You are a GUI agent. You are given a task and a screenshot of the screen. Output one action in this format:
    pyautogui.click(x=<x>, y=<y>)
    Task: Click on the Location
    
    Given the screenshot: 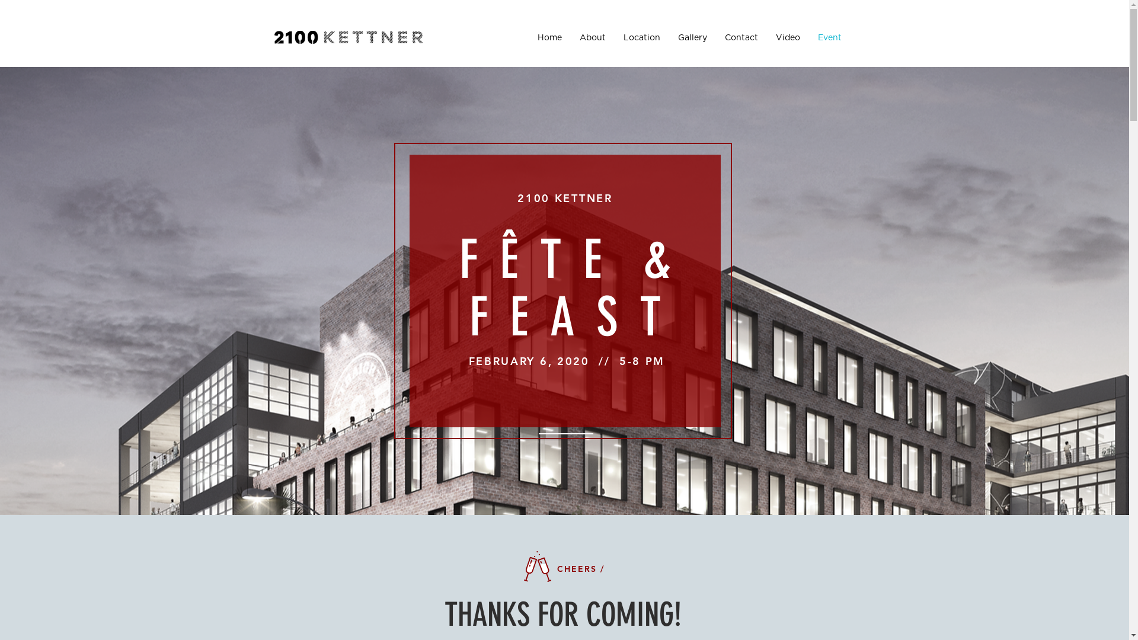 What is the action you would take?
    pyautogui.click(x=641, y=38)
    